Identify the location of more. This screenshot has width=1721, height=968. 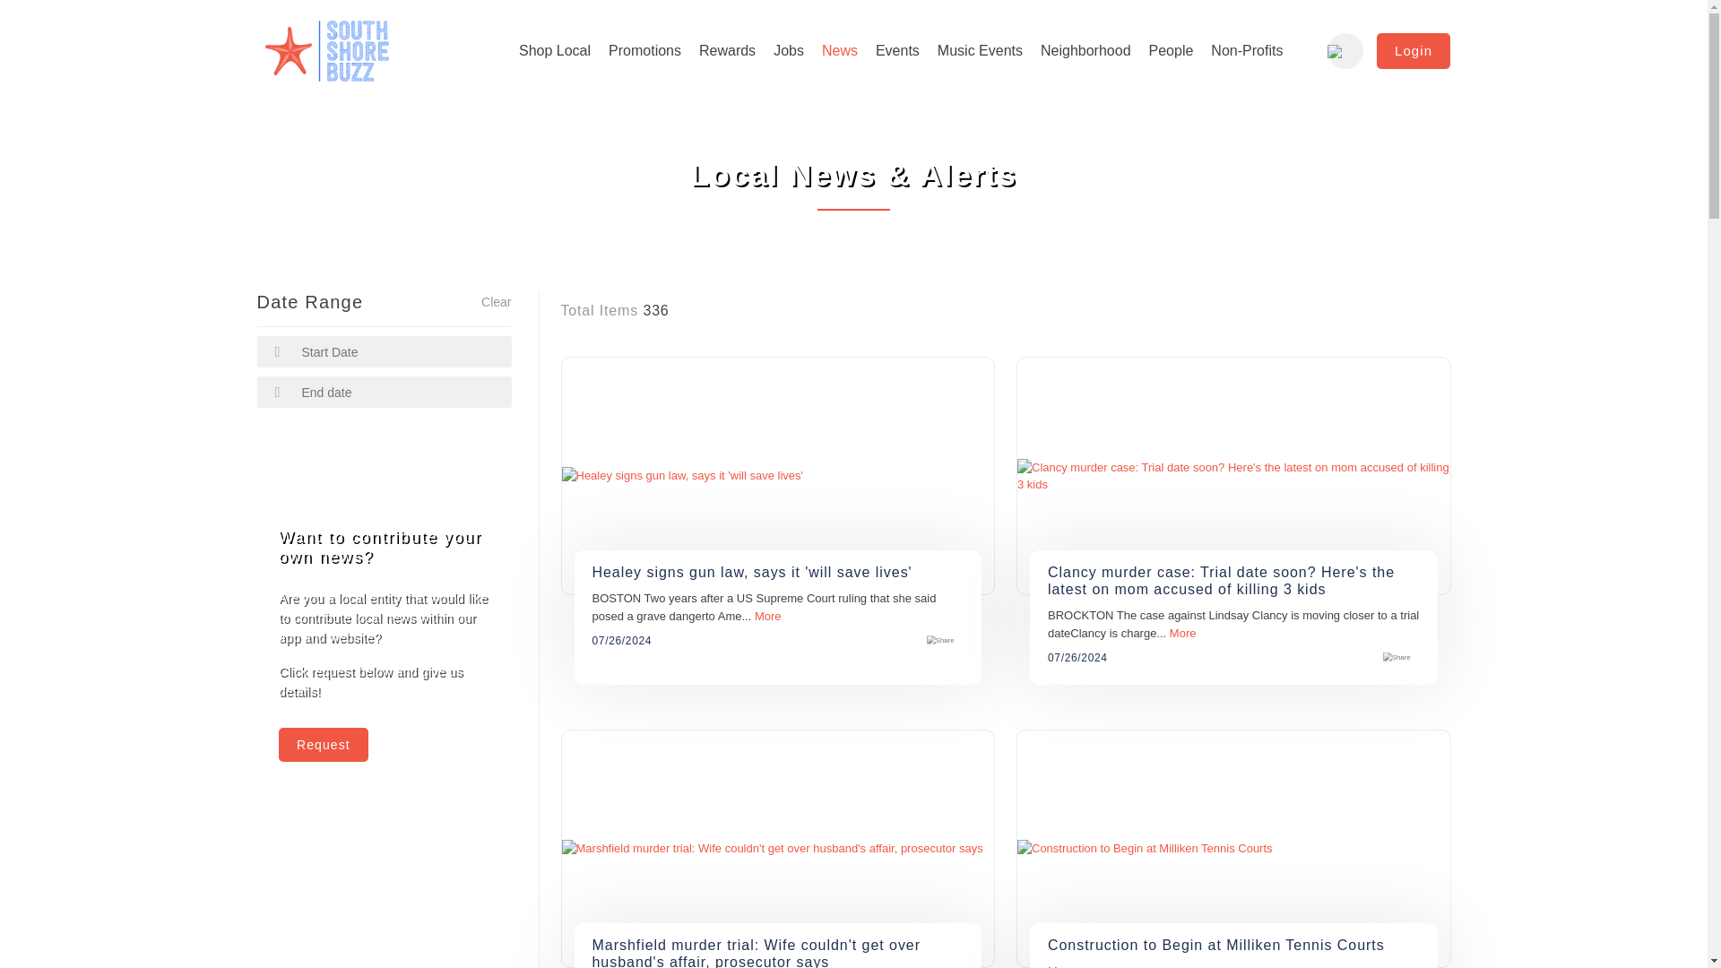
(767, 617).